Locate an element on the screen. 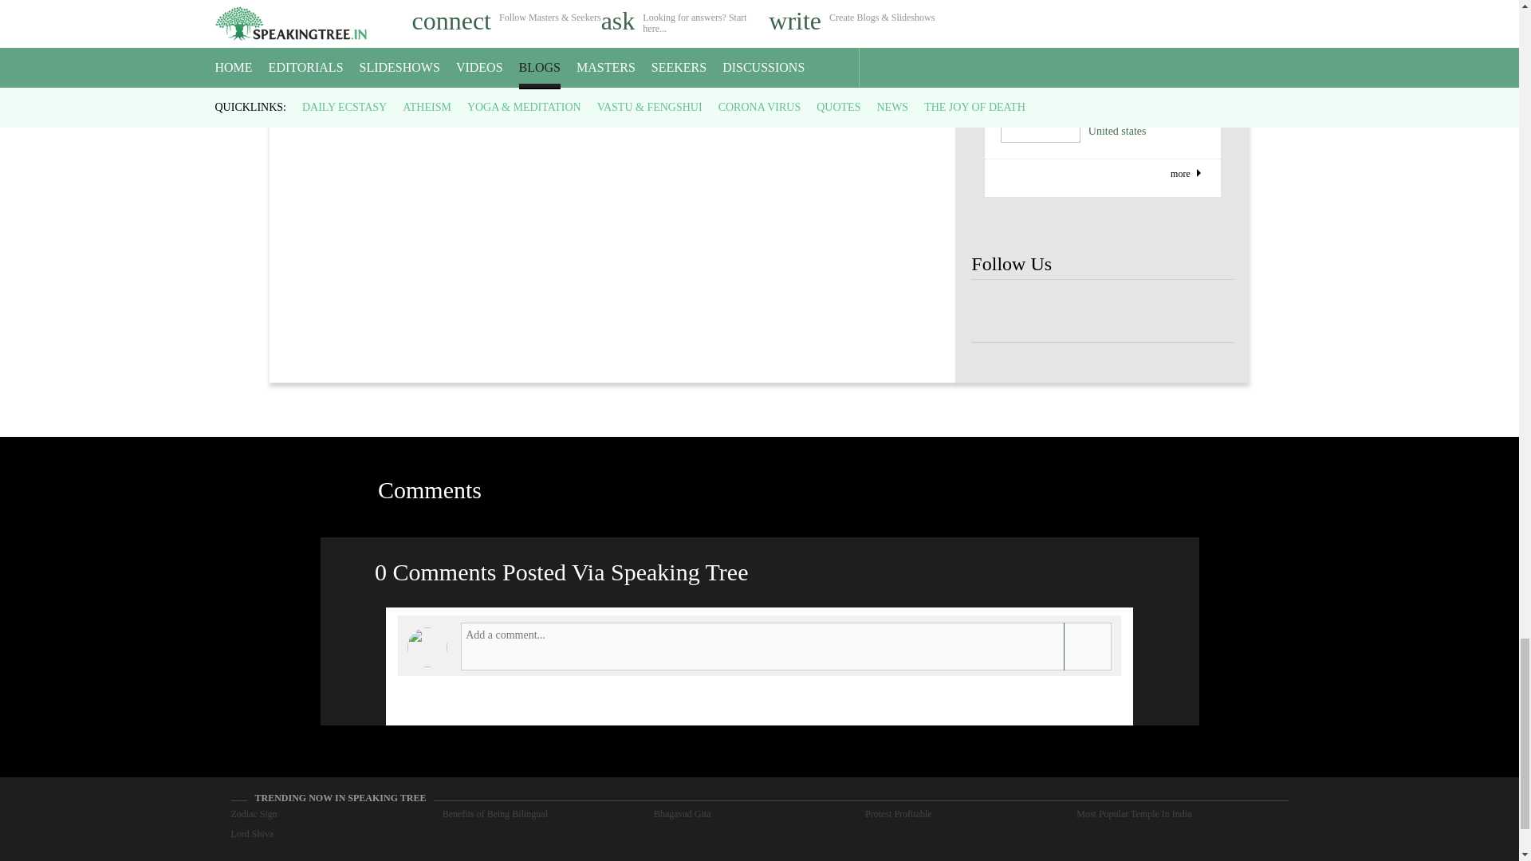  Speaking Tree FaceBook is located at coordinates (1207, 311).